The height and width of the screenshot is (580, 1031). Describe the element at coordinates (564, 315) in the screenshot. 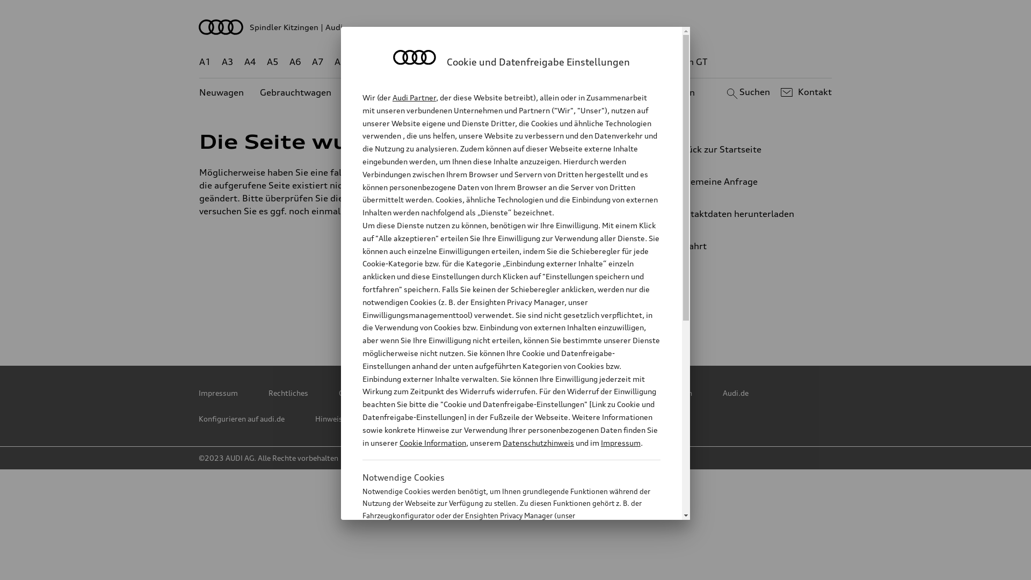

I see `YouTube` at that location.